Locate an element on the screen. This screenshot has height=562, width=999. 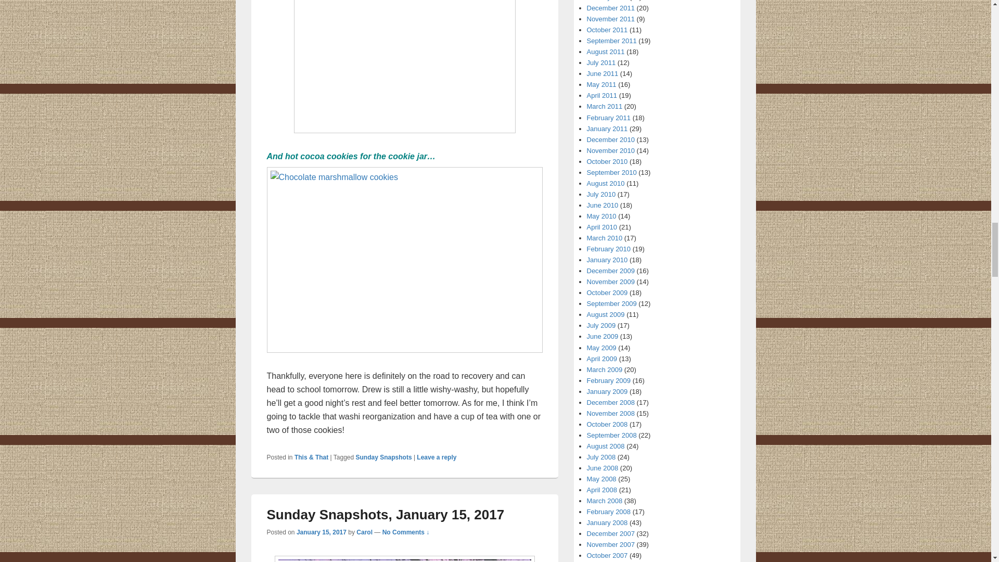
Sunday Snapshots is located at coordinates (383, 457).